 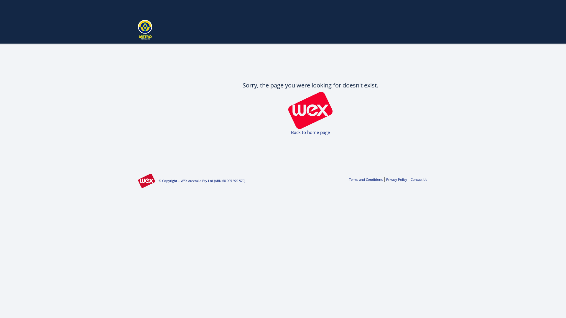 I want to click on Contact Us, so click(x=418, y=180).